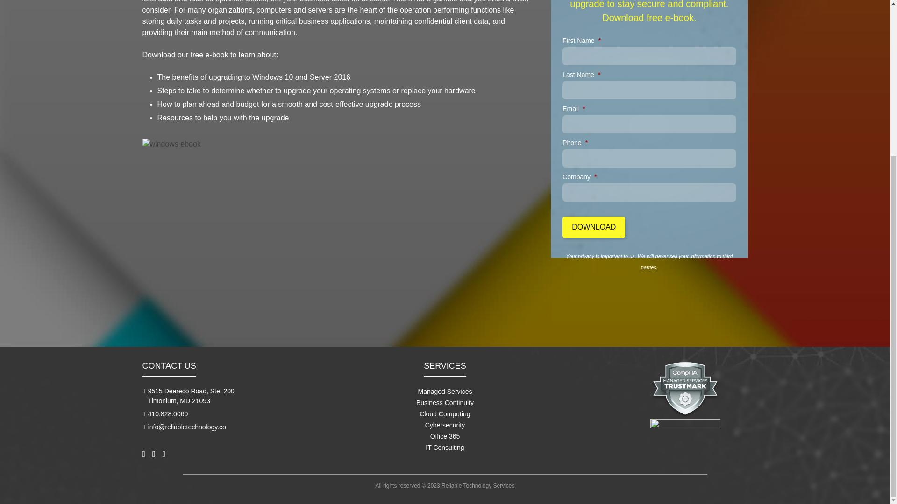 The width and height of the screenshot is (897, 504). I want to click on 410.828.0060, so click(168, 414).